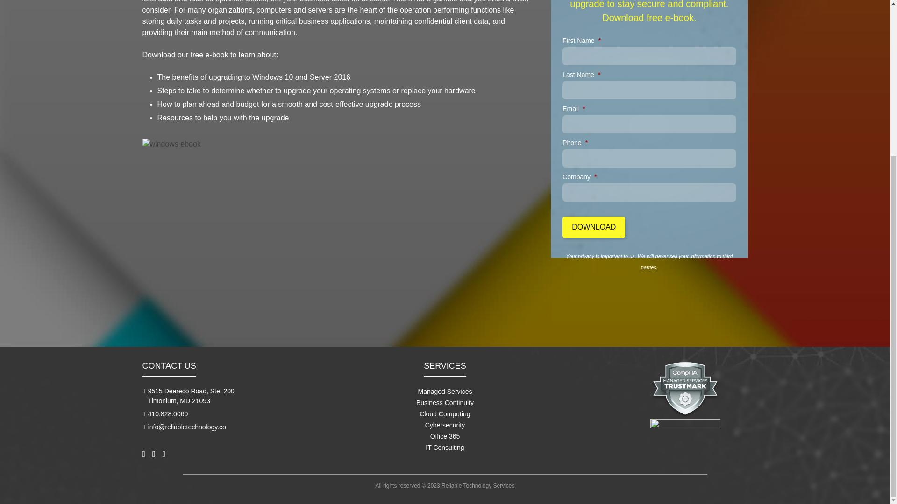 The width and height of the screenshot is (897, 504). I want to click on 410.828.0060, so click(168, 414).